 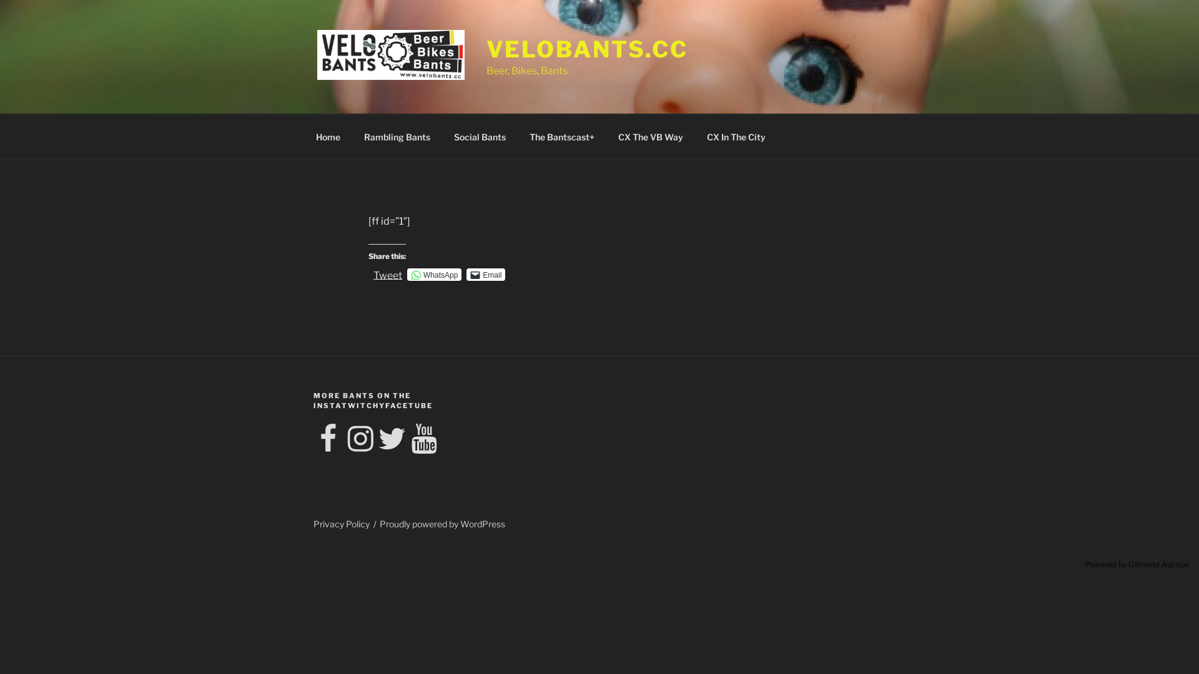 I want to click on Twitter, so click(x=392, y=439).